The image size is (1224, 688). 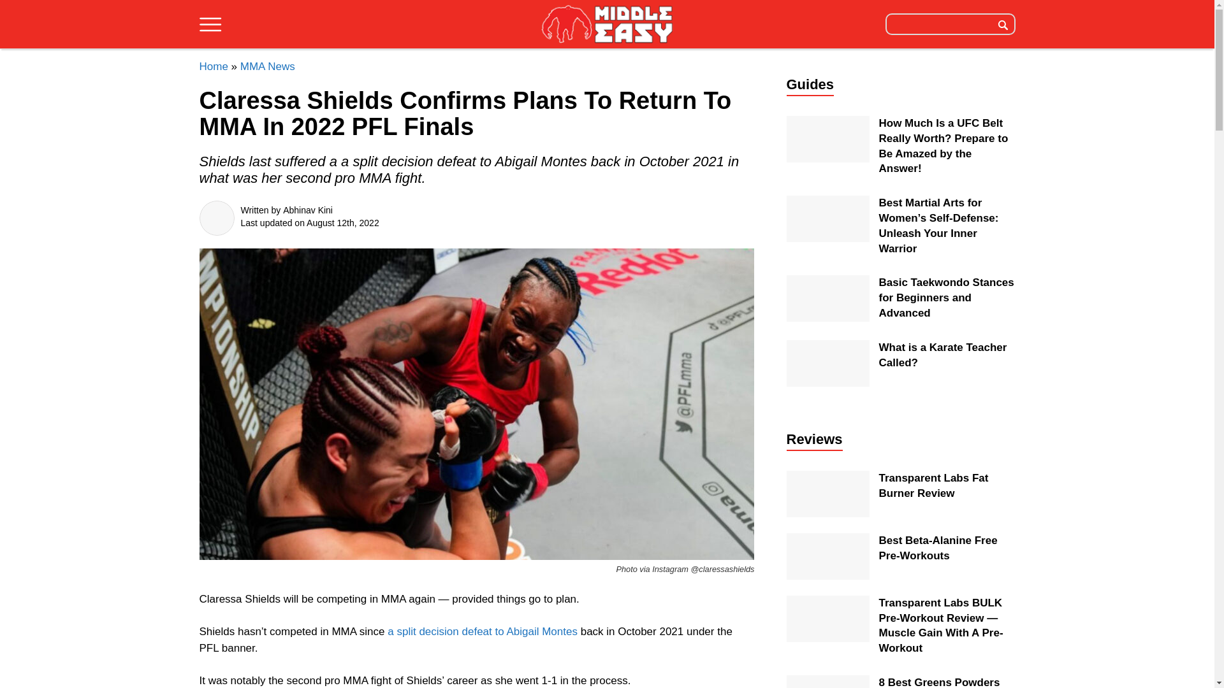 What do you see at coordinates (607, 25) in the screenshot?
I see `MiddleEasy` at bounding box center [607, 25].